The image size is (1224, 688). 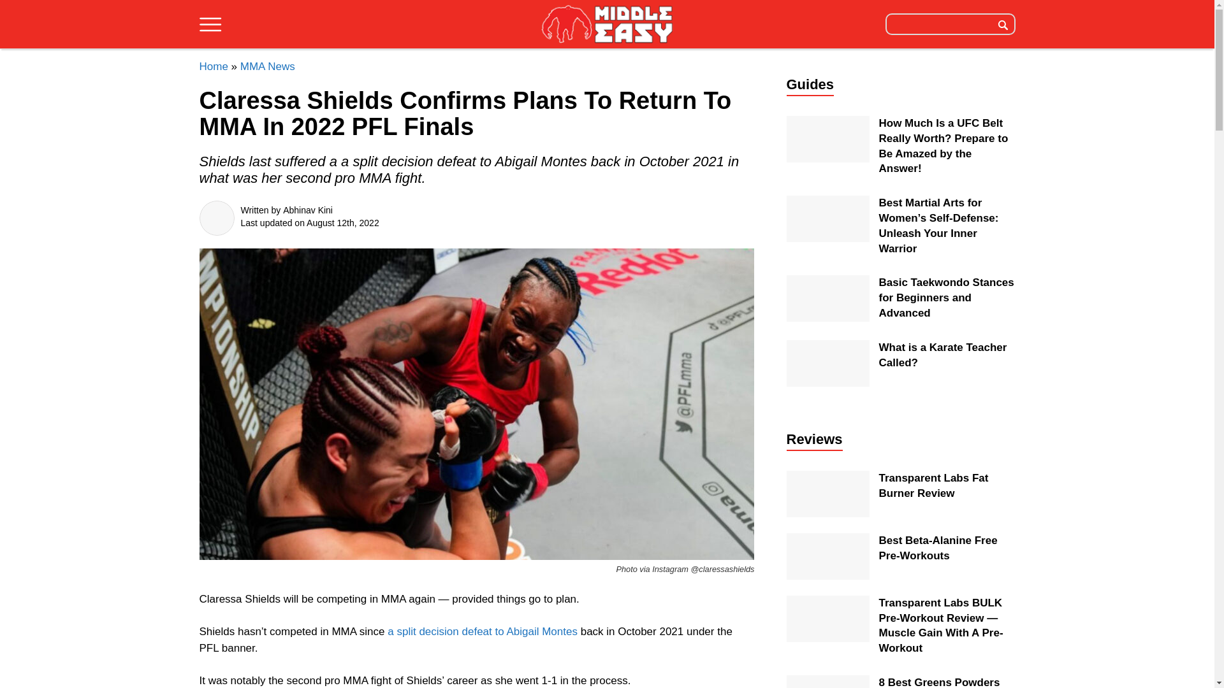 What do you see at coordinates (607, 25) in the screenshot?
I see `MiddleEasy` at bounding box center [607, 25].